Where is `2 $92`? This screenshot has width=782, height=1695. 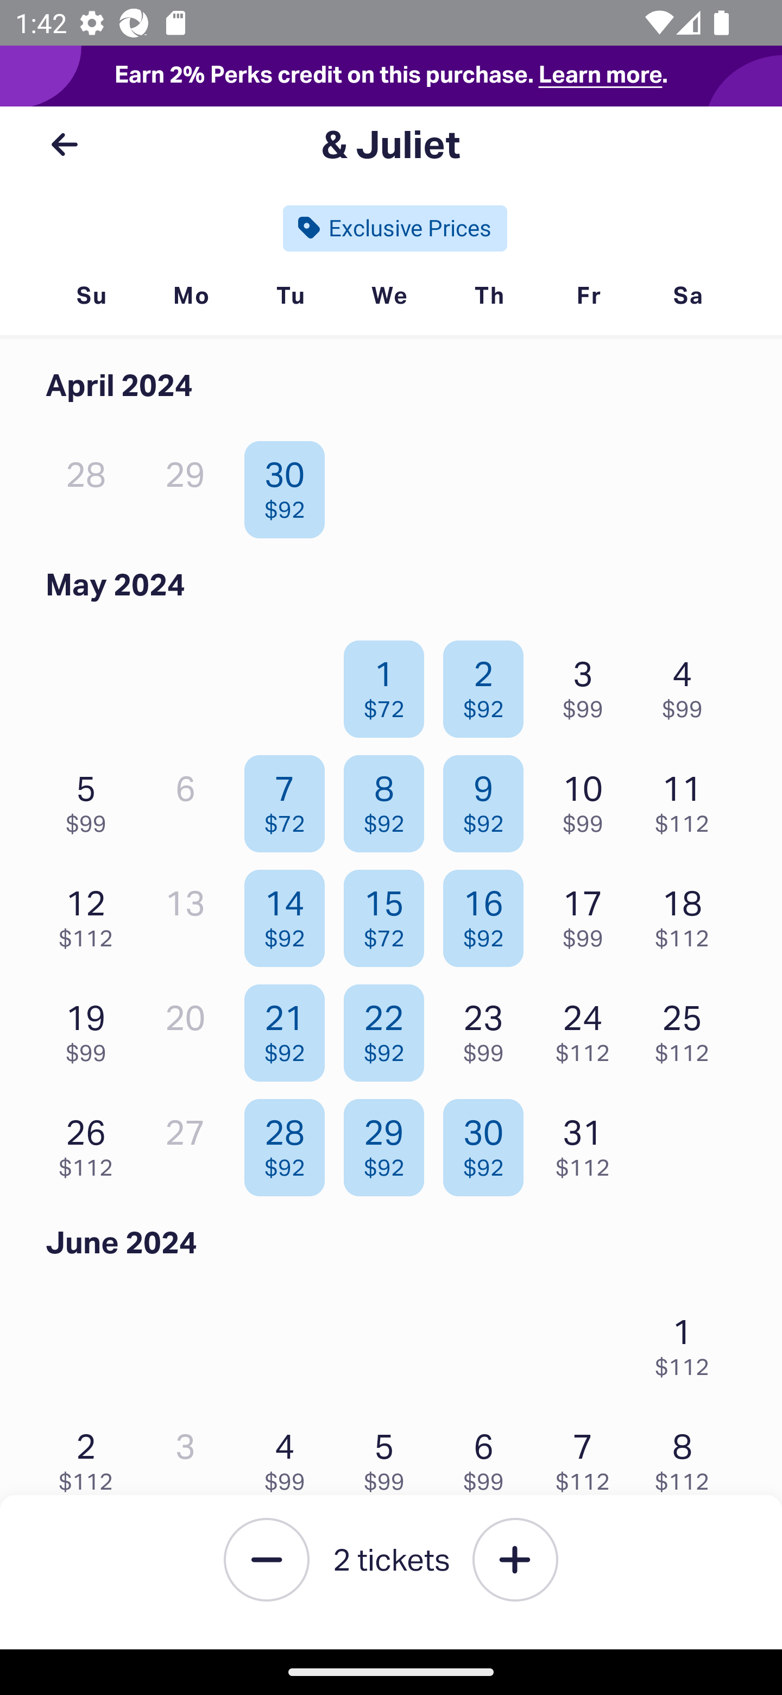
2 $92 is located at coordinates (489, 683).